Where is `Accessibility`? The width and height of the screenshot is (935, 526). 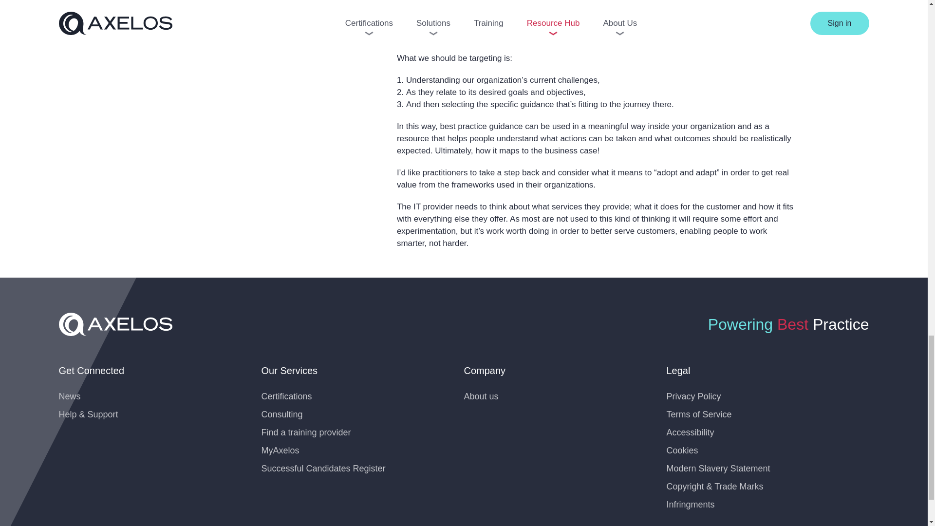 Accessibility is located at coordinates (690, 432).